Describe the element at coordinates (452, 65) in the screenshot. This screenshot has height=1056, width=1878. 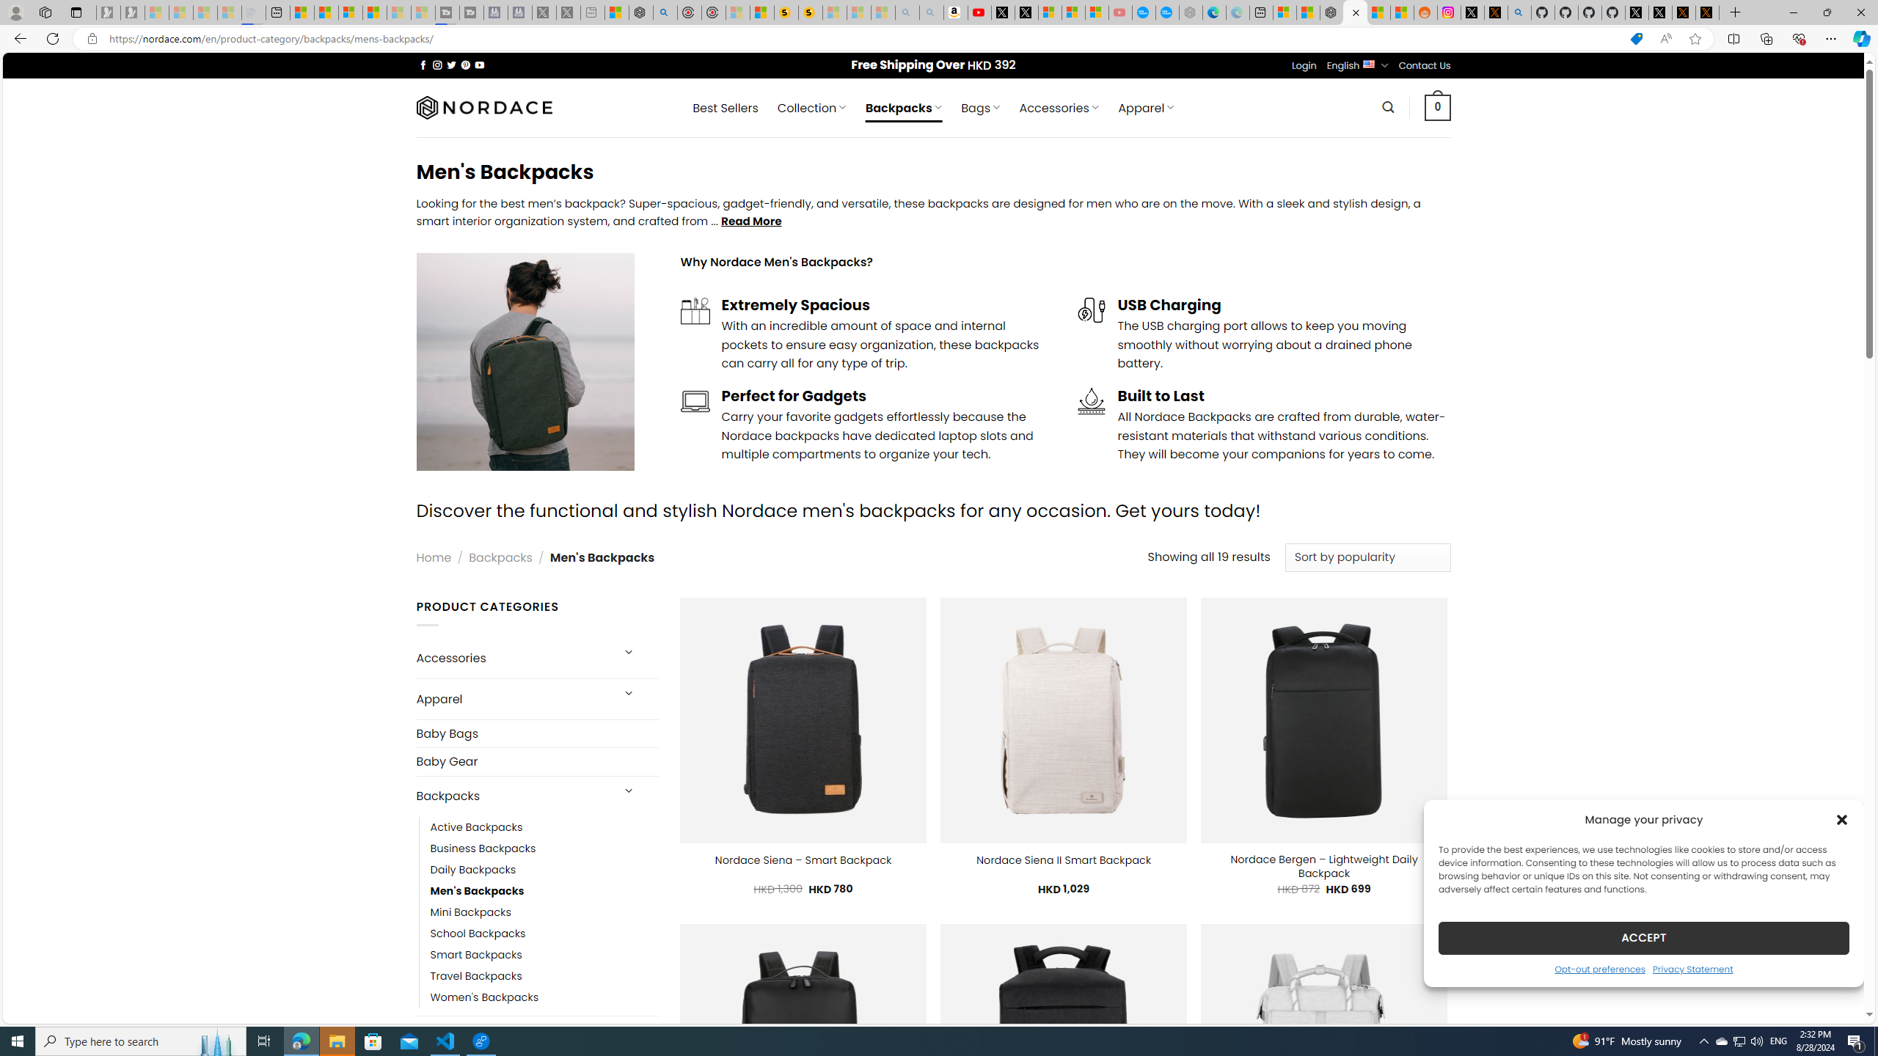
I see `Follow on Twitter` at that location.